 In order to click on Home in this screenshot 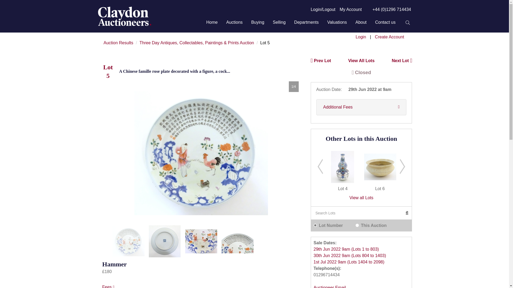, I will do `click(212, 22)`.